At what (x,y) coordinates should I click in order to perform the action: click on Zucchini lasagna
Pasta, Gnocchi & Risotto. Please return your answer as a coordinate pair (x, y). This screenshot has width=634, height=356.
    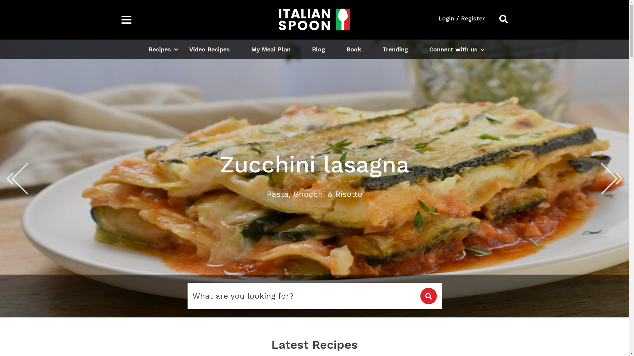
    Looking at the image, I should click on (315, 175).